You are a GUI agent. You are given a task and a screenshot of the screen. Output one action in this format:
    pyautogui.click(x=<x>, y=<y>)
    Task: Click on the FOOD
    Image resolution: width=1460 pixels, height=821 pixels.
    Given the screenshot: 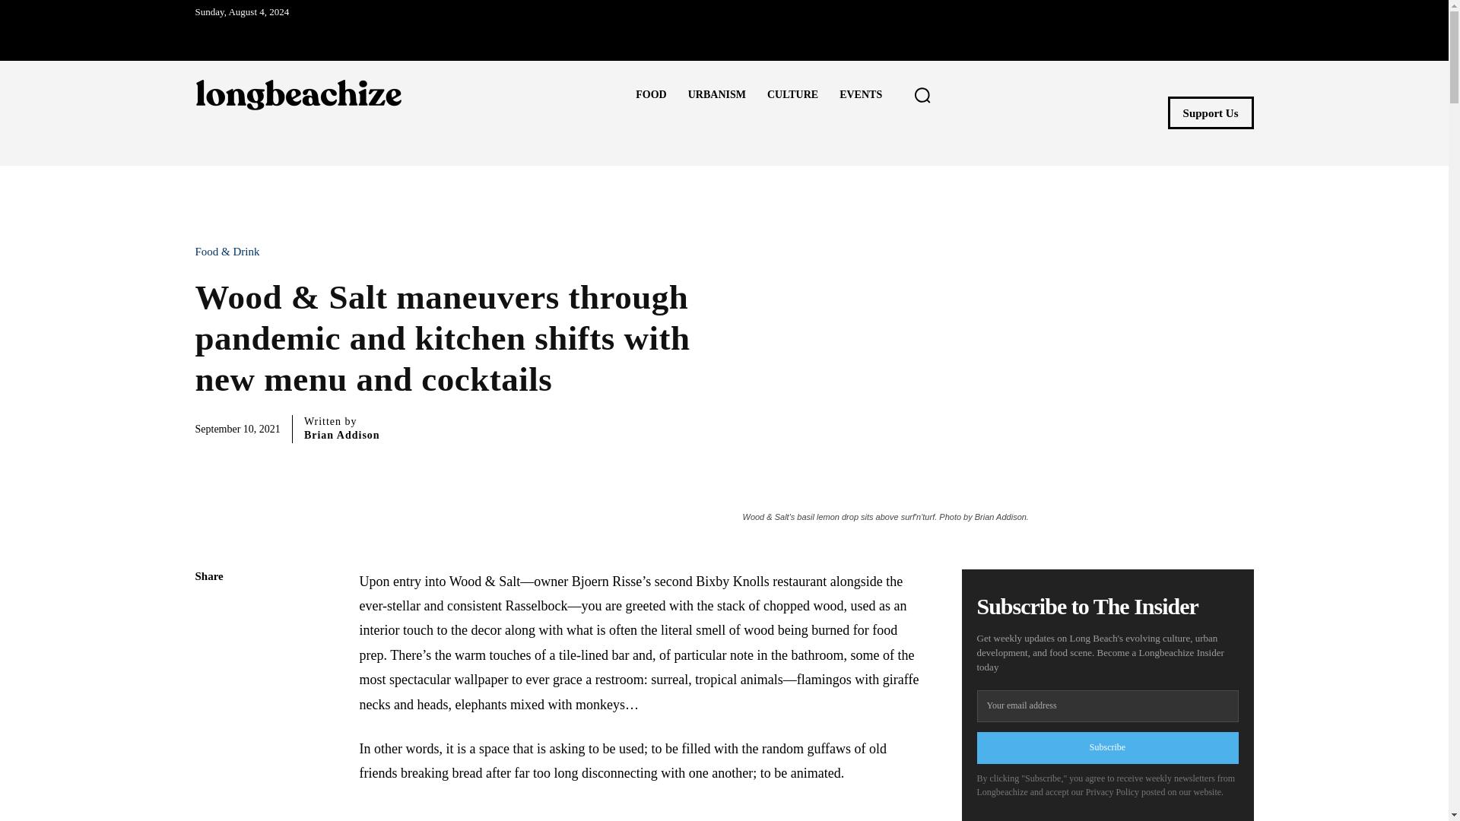 What is the action you would take?
    pyautogui.click(x=651, y=95)
    